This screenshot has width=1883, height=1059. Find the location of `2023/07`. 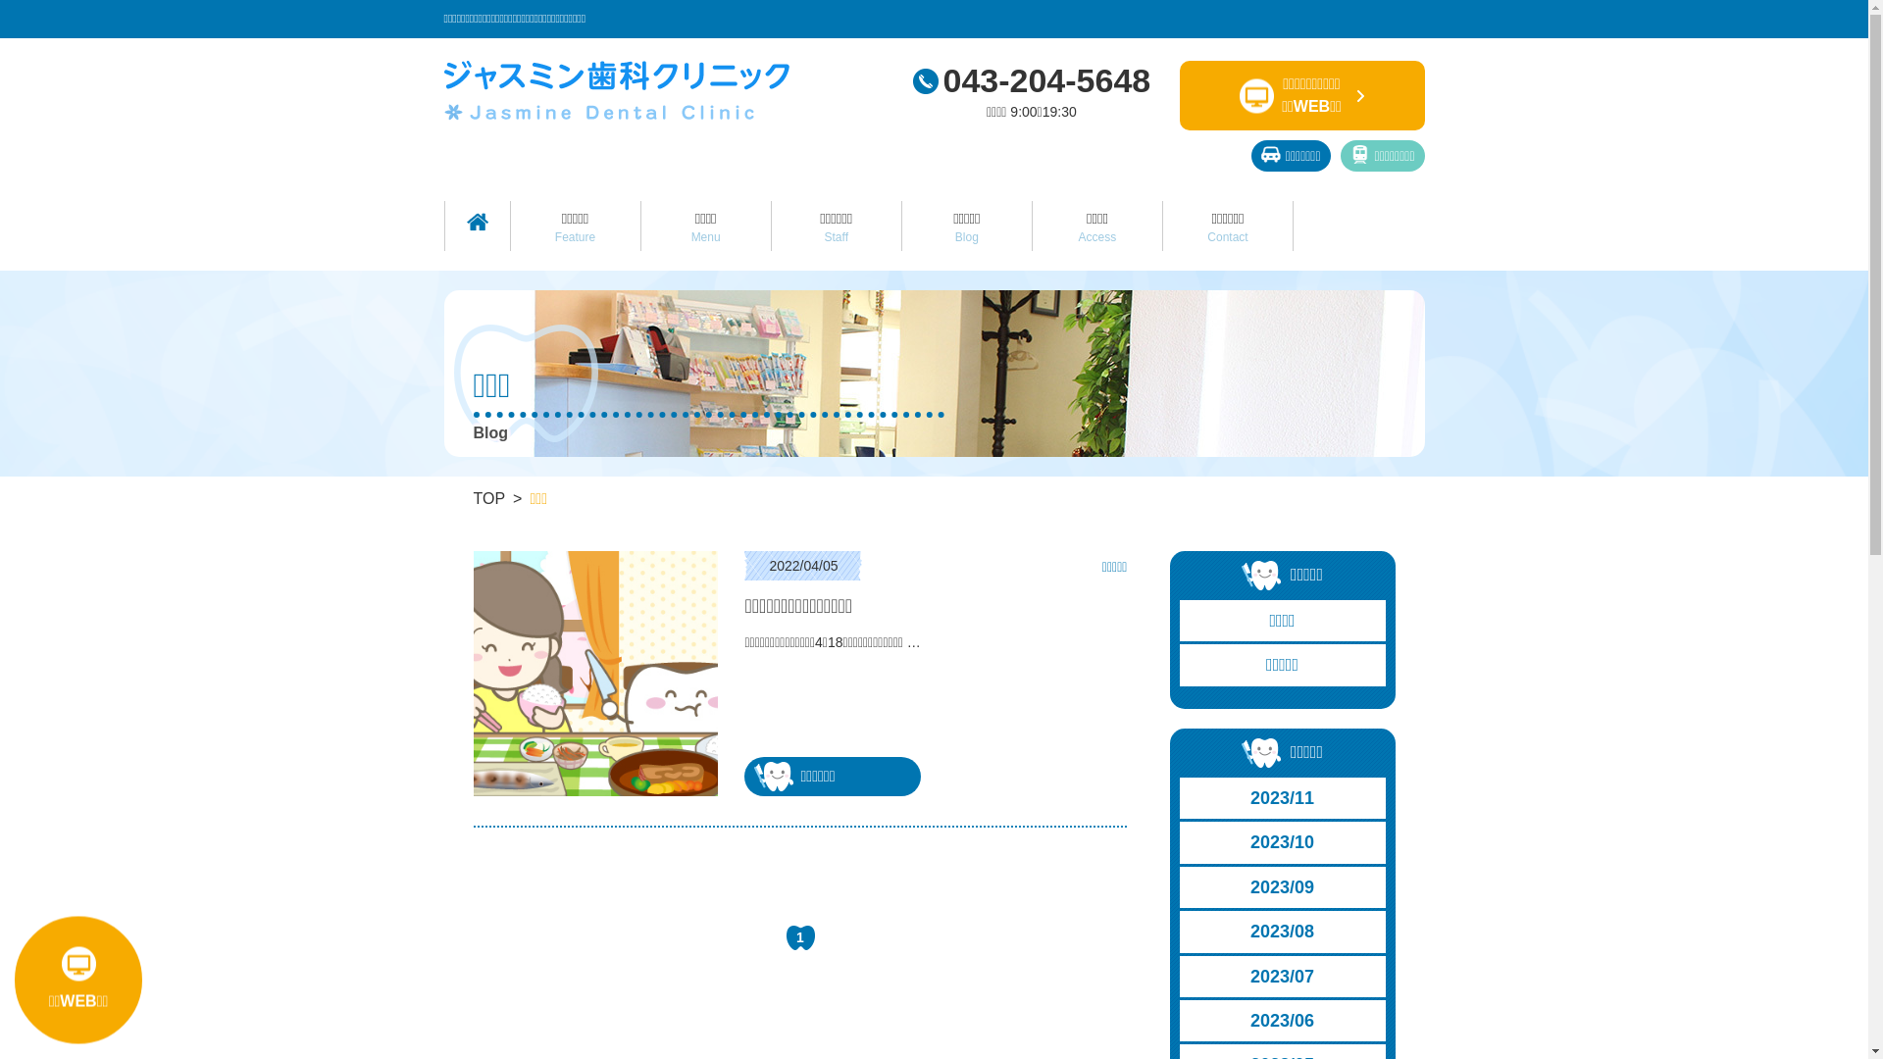

2023/07 is located at coordinates (1283, 977).